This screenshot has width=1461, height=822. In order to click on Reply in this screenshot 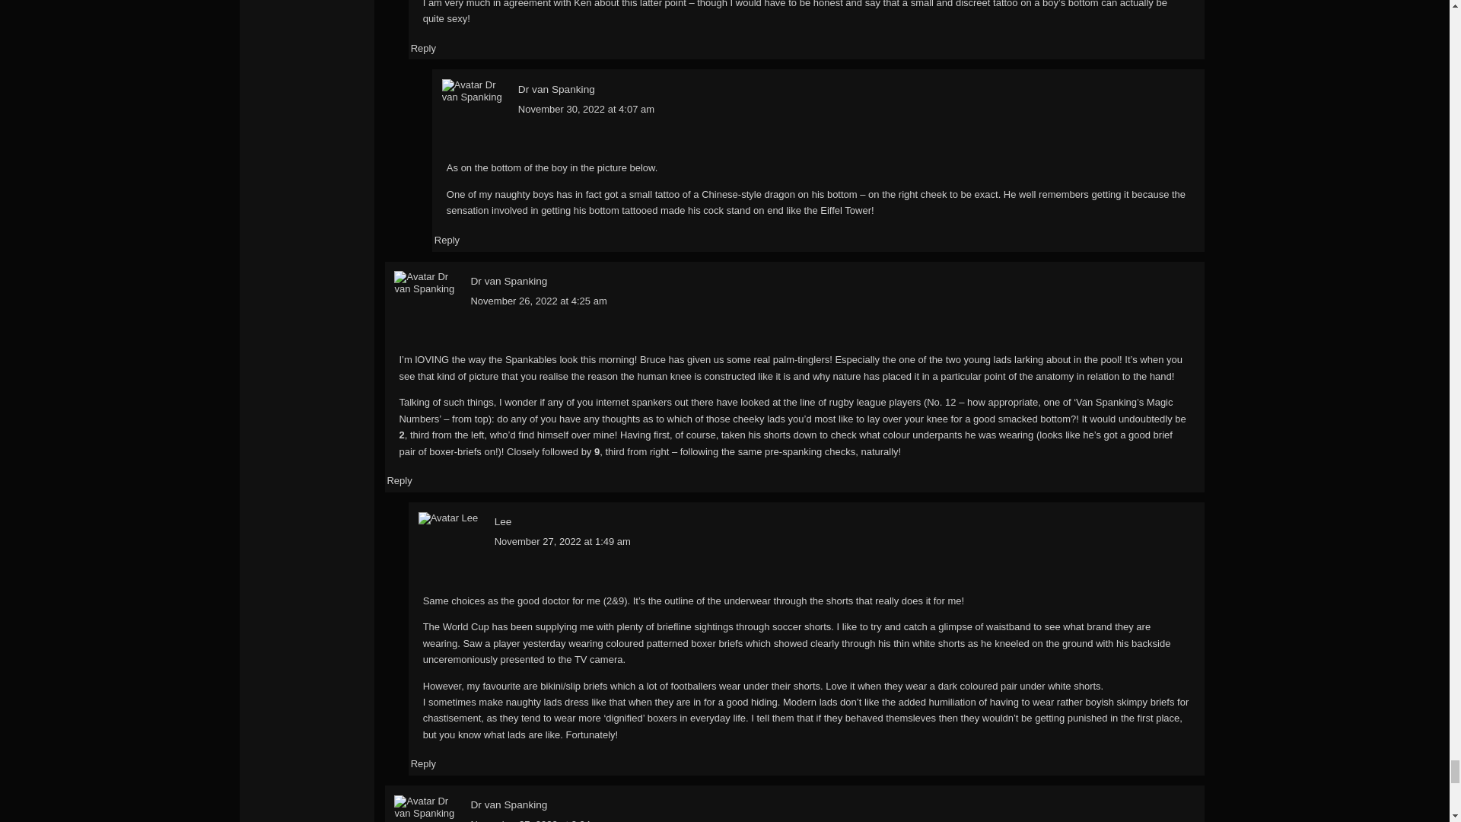, I will do `click(447, 239)`.